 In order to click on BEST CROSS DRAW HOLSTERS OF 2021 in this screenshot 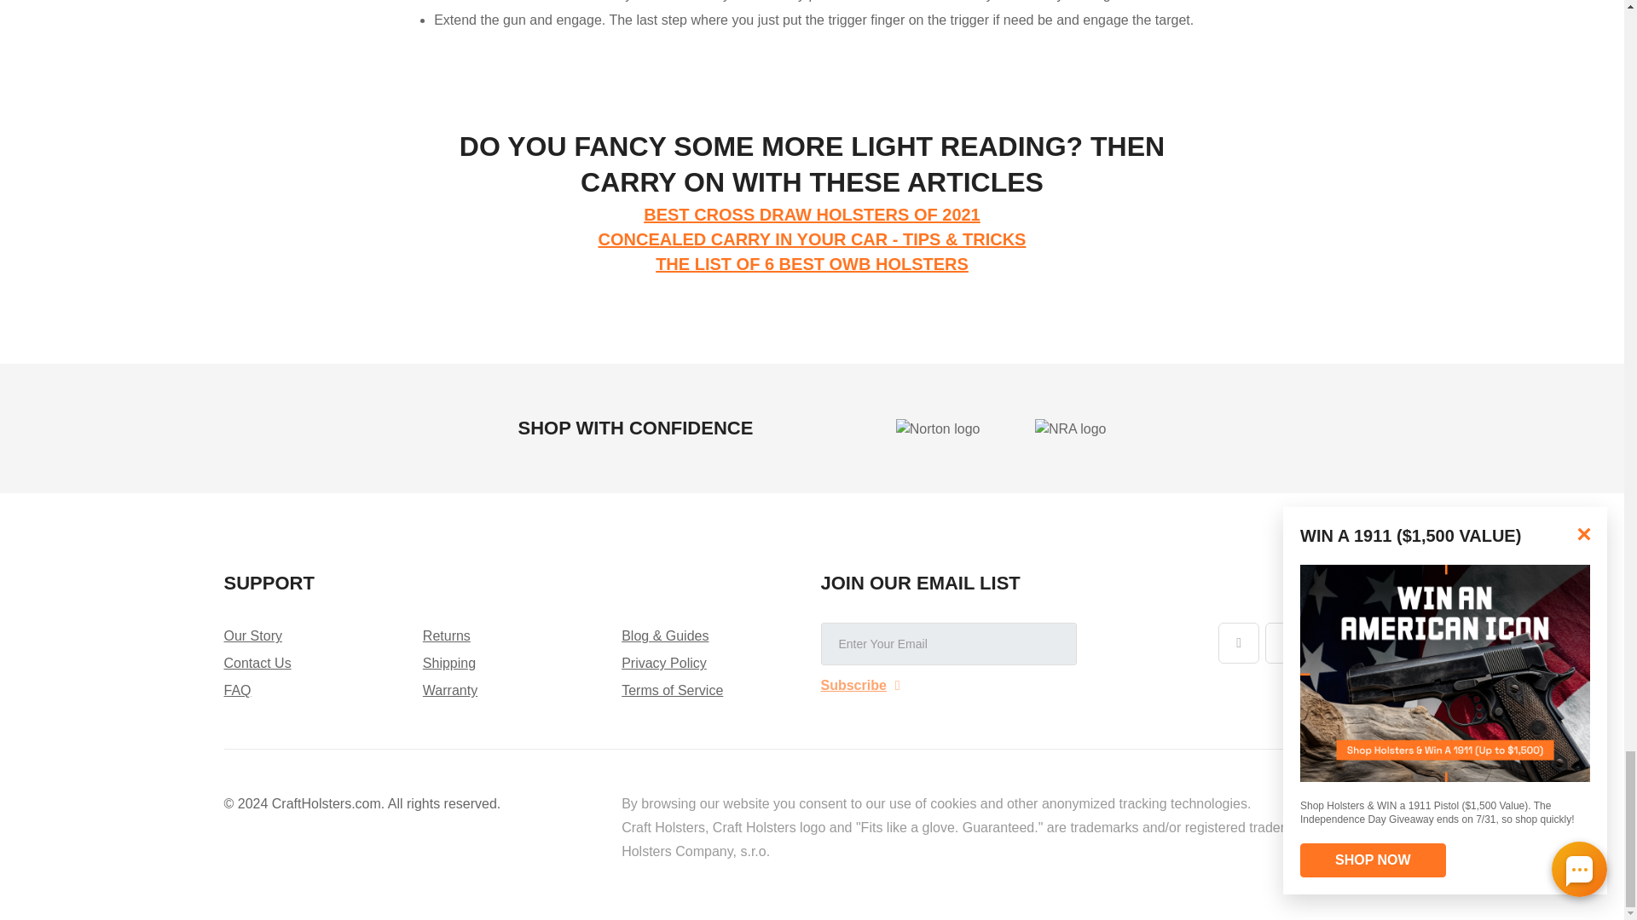, I will do `click(812, 215)`.